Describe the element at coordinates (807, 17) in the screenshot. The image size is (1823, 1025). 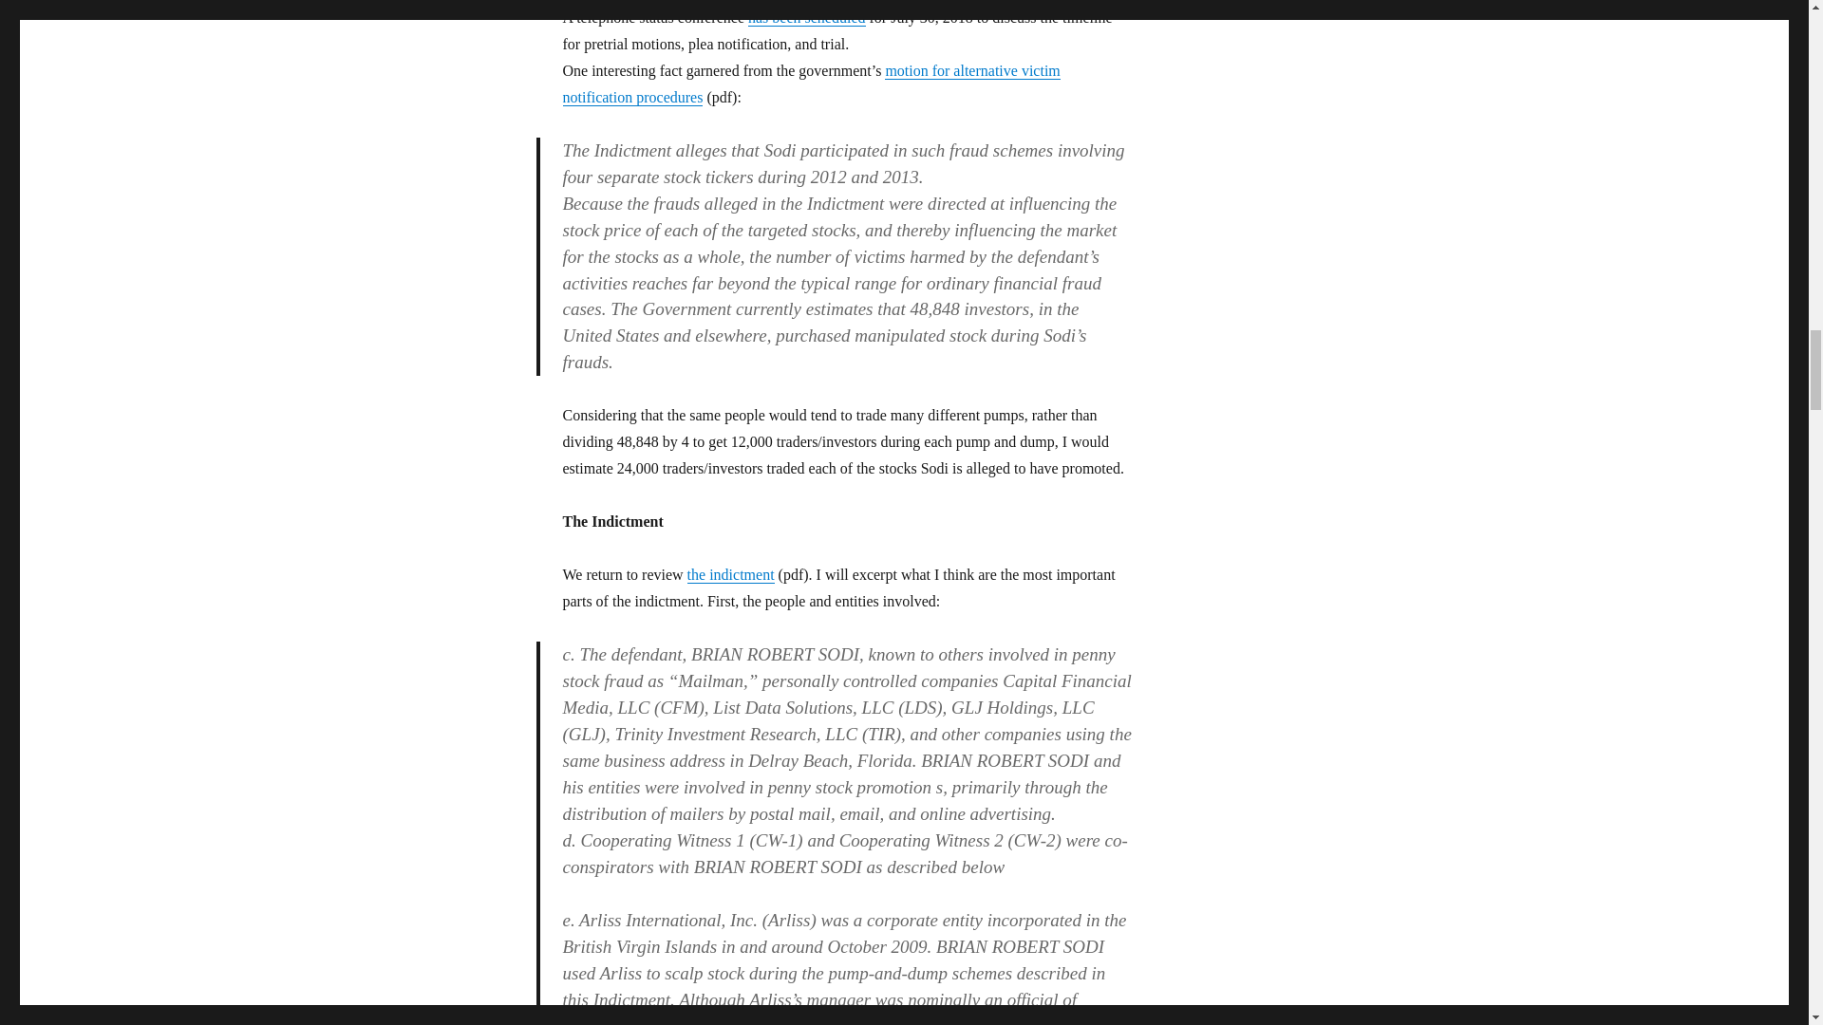
I see `has been scheduled` at that location.